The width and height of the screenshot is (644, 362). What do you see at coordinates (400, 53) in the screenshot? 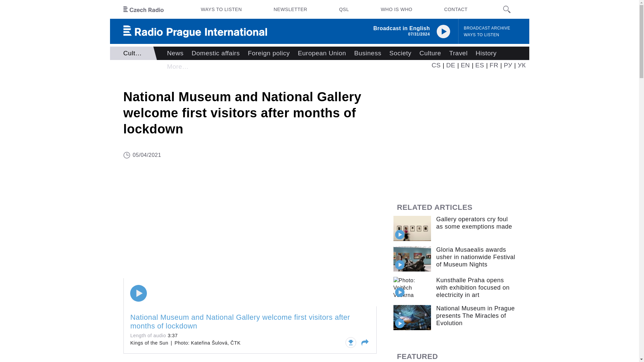
I see `Society` at bounding box center [400, 53].